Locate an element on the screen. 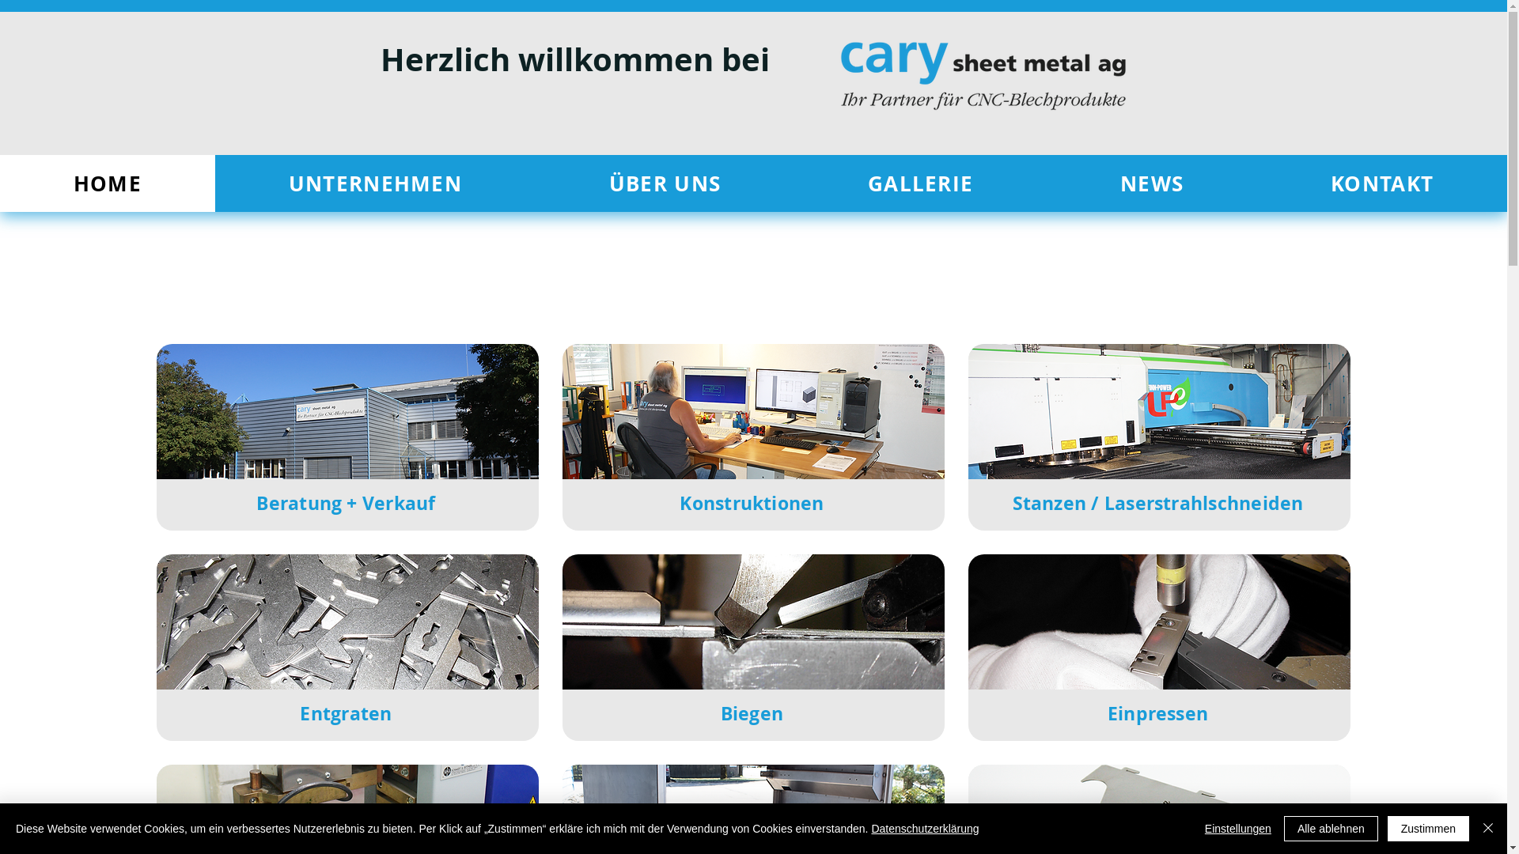 The height and width of the screenshot is (854, 1519). Einpressen is located at coordinates (1161, 620).